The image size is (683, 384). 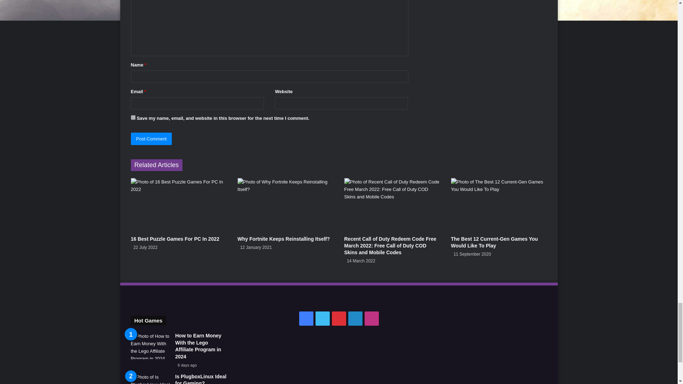 What do you see at coordinates (133, 117) in the screenshot?
I see `yes` at bounding box center [133, 117].